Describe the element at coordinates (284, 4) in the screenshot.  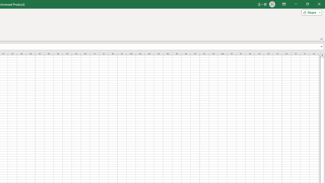
I see `Ribbon Display Options` at that location.